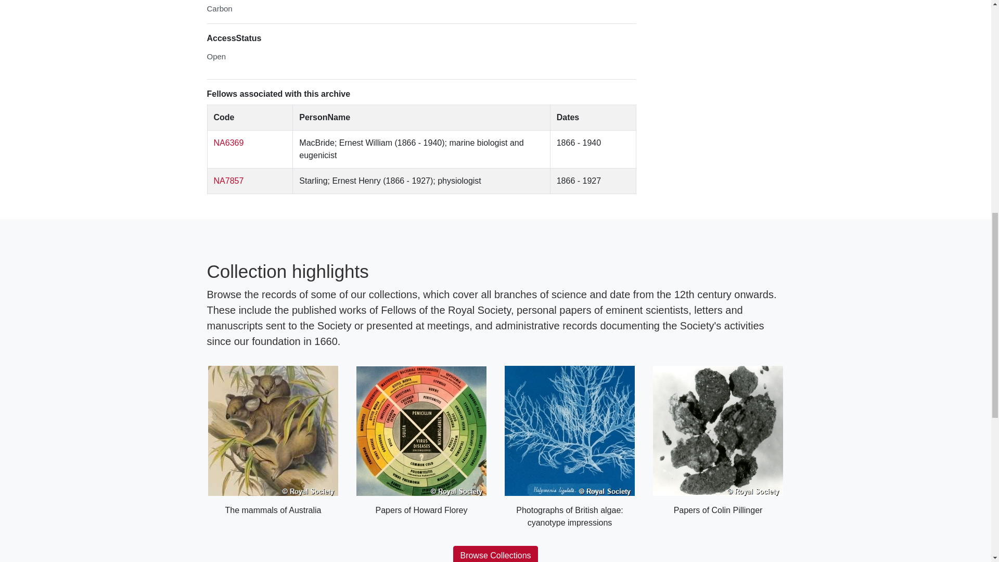 Image resolution: width=999 pixels, height=562 pixels. I want to click on Show related Persons records., so click(228, 181).